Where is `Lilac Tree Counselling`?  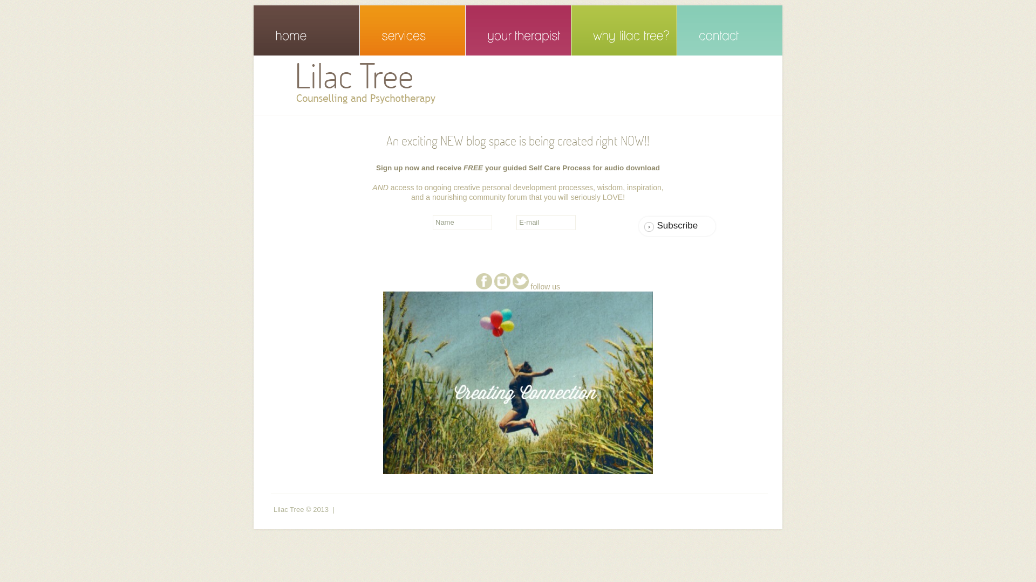 Lilac Tree Counselling is located at coordinates (378, 83).